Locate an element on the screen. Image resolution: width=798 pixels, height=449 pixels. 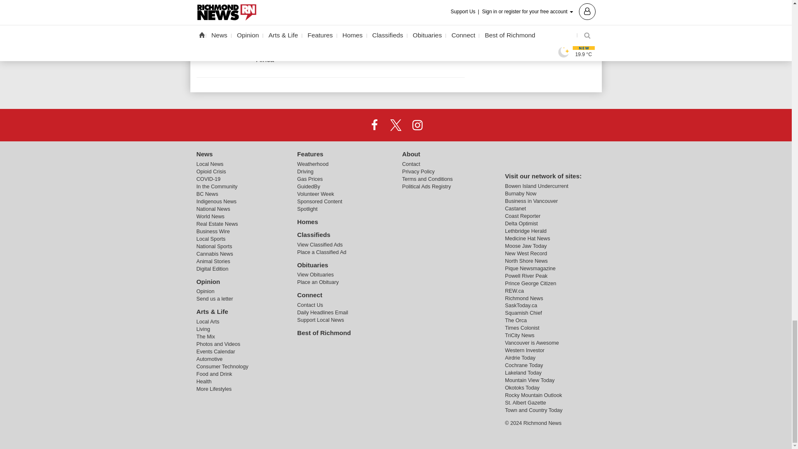
Instagram is located at coordinates (417, 124).